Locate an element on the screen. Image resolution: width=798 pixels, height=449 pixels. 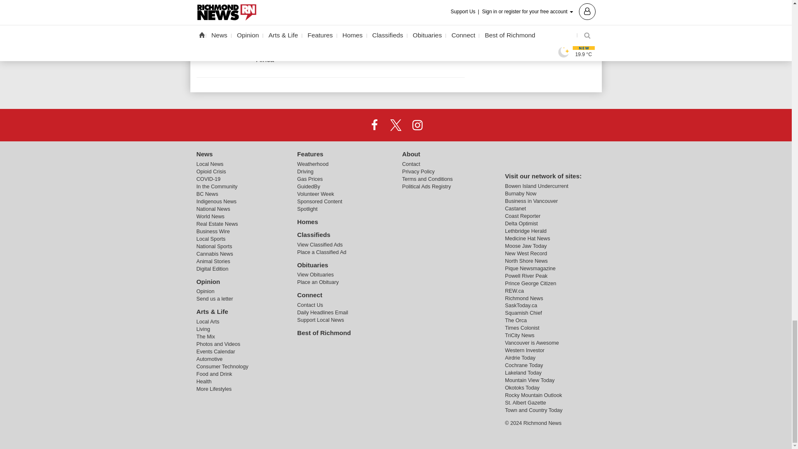
Instagram is located at coordinates (417, 124).